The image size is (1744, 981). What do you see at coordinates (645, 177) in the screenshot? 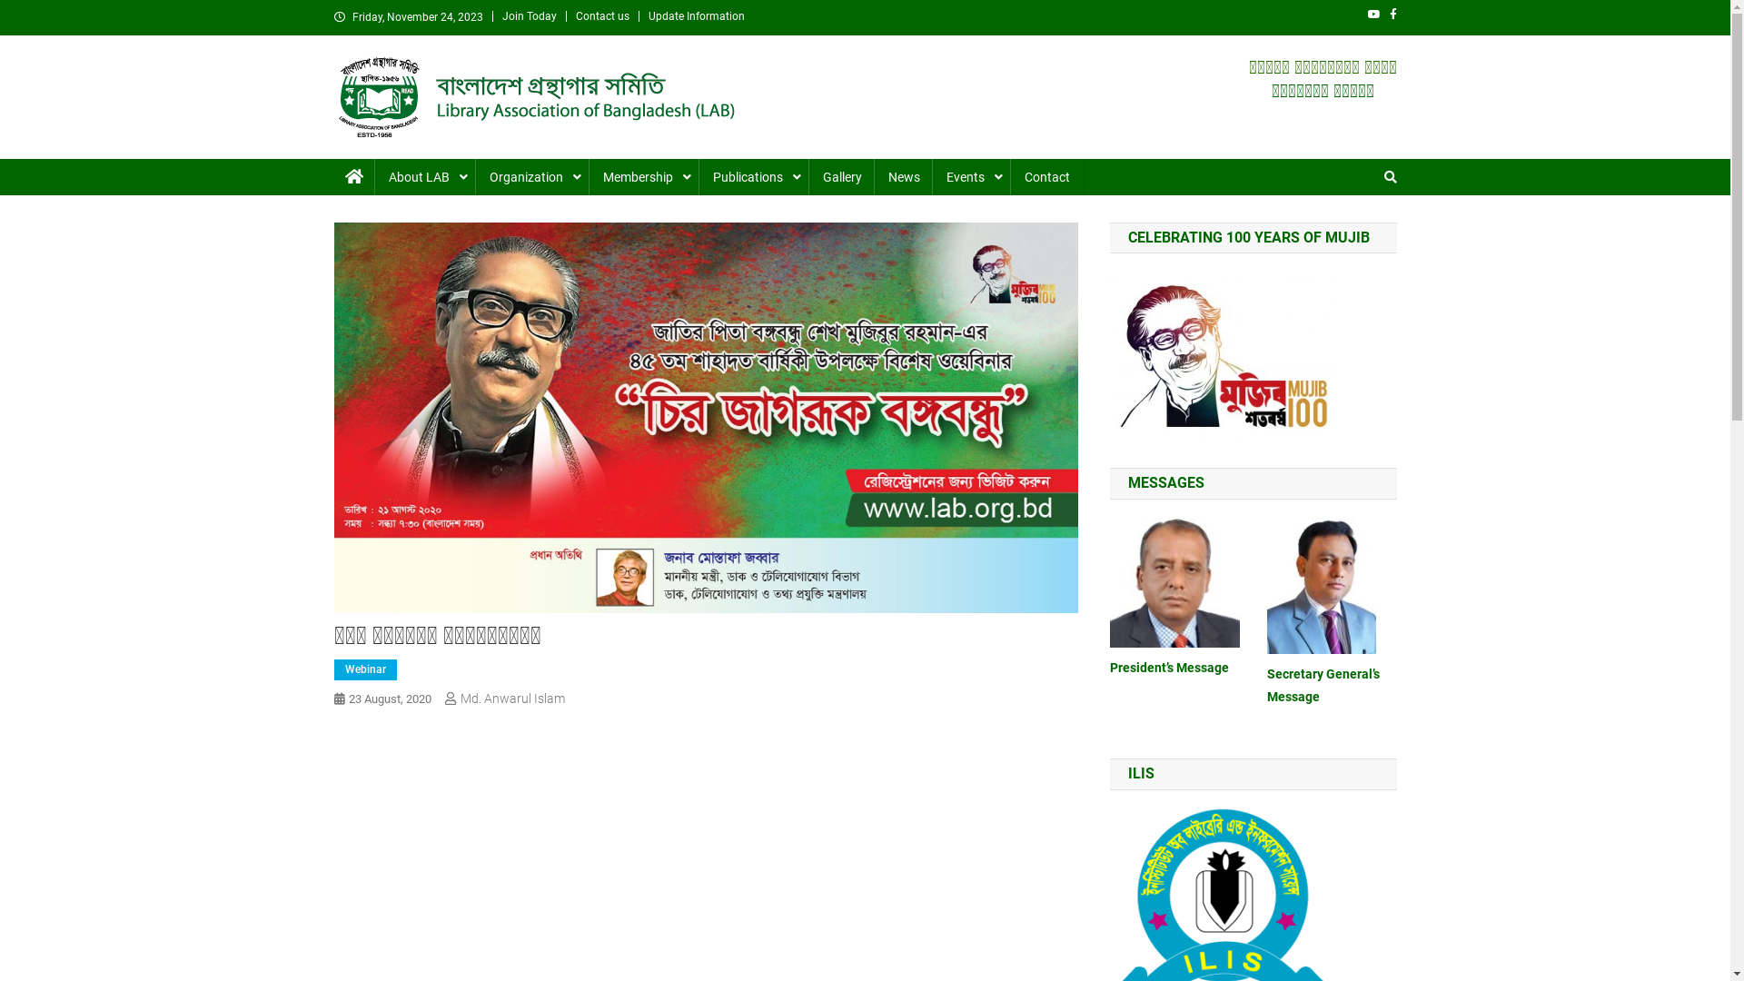
I see `Membership` at bounding box center [645, 177].